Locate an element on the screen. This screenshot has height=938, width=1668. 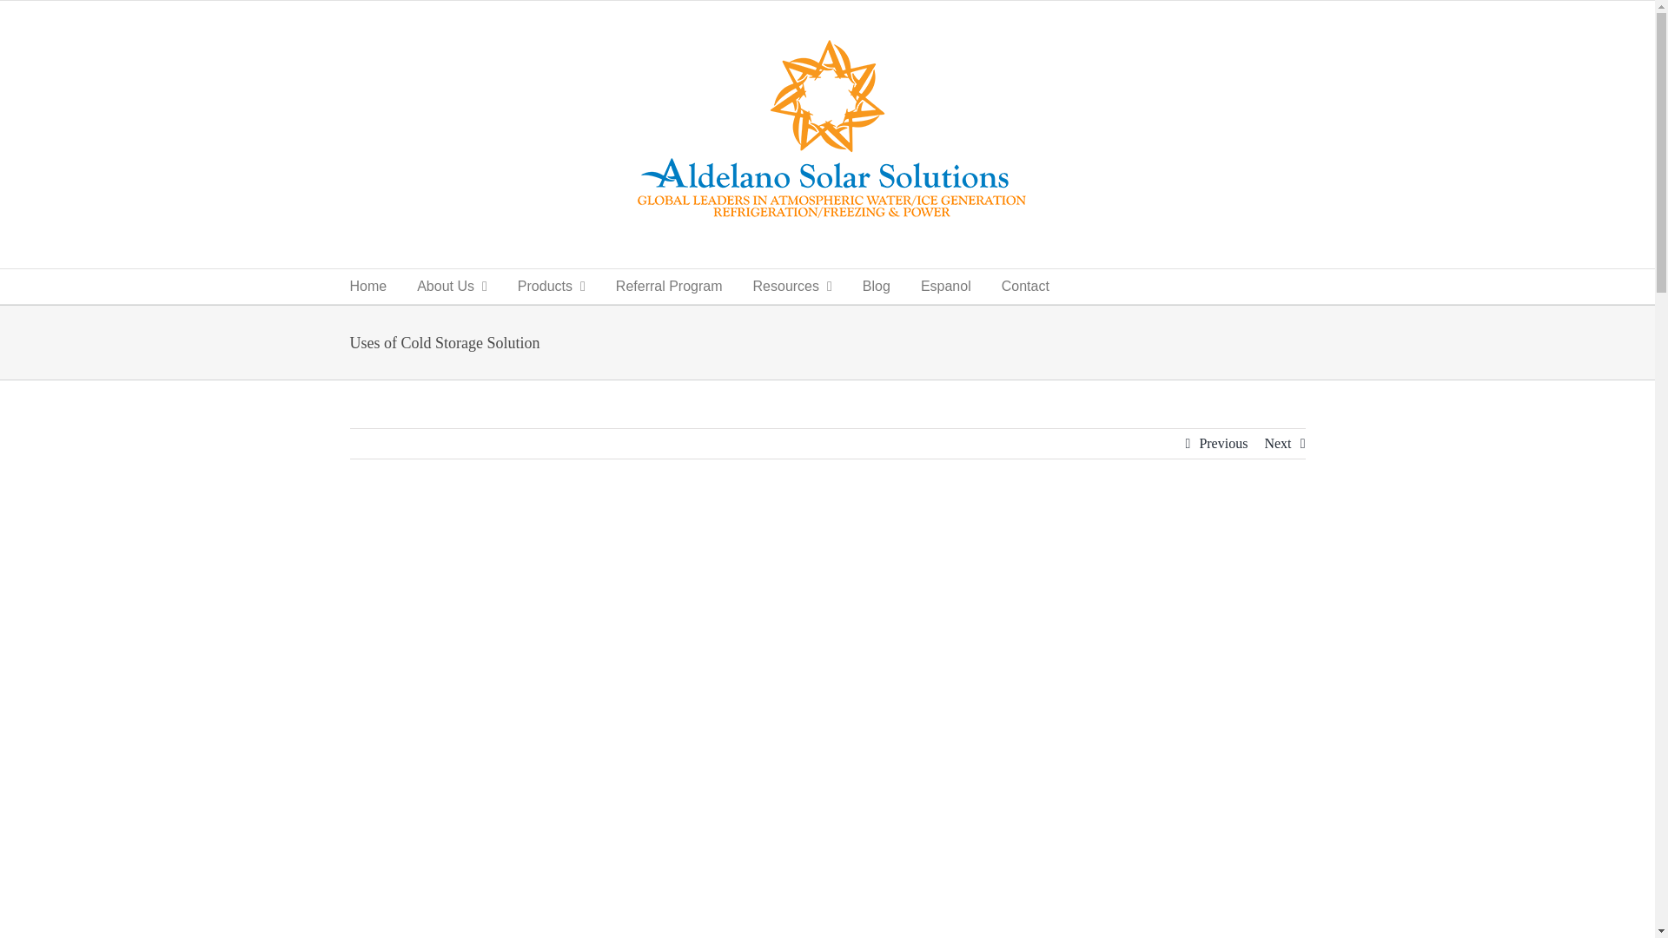
Espanol is located at coordinates (945, 286).